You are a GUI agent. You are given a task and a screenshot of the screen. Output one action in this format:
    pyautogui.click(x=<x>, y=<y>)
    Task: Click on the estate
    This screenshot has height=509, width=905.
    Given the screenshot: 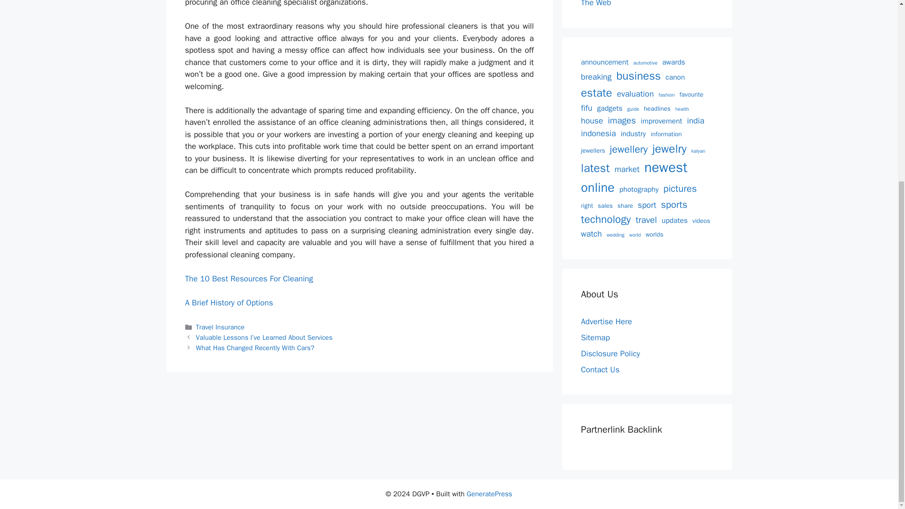 What is the action you would take?
    pyautogui.click(x=596, y=93)
    